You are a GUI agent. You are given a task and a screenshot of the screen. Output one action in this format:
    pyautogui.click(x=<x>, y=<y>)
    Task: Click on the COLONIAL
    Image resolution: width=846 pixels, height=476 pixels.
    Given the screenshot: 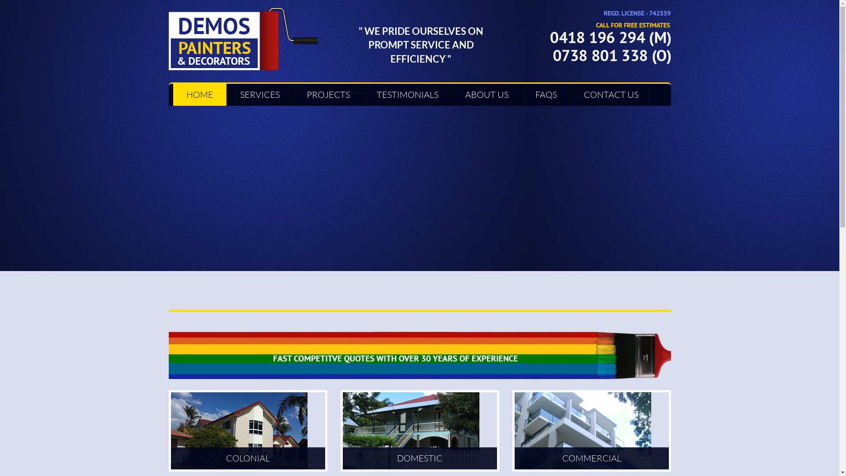 What is the action you would take?
    pyautogui.click(x=248, y=431)
    